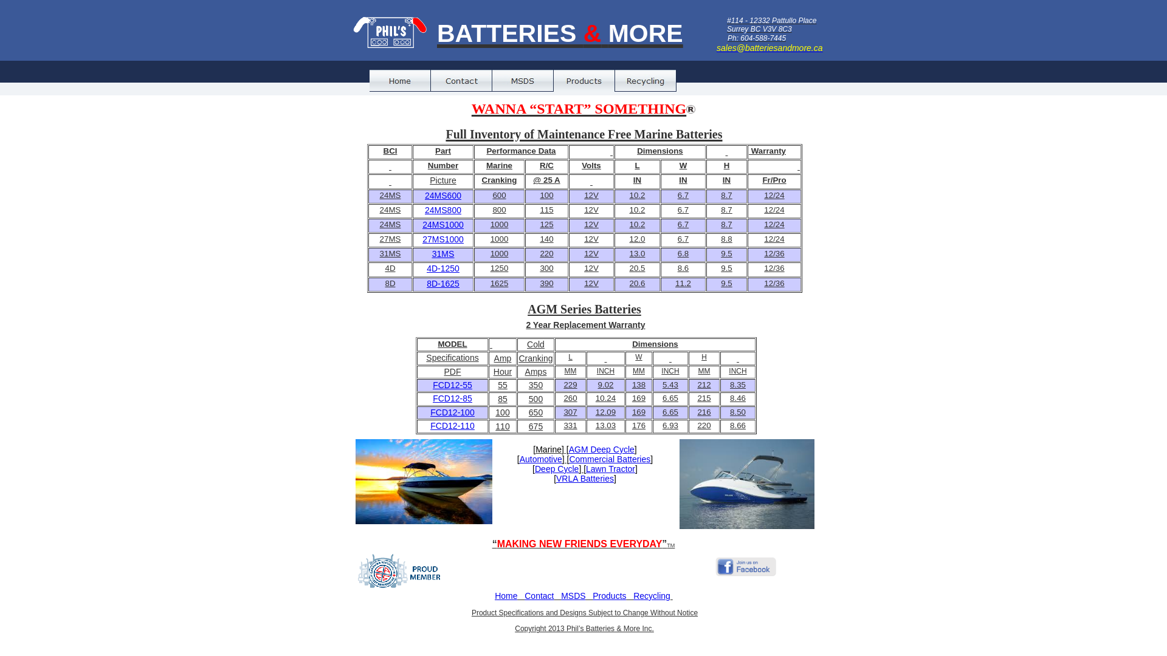 The image size is (1167, 656). I want to click on 24MS600, so click(443, 196).